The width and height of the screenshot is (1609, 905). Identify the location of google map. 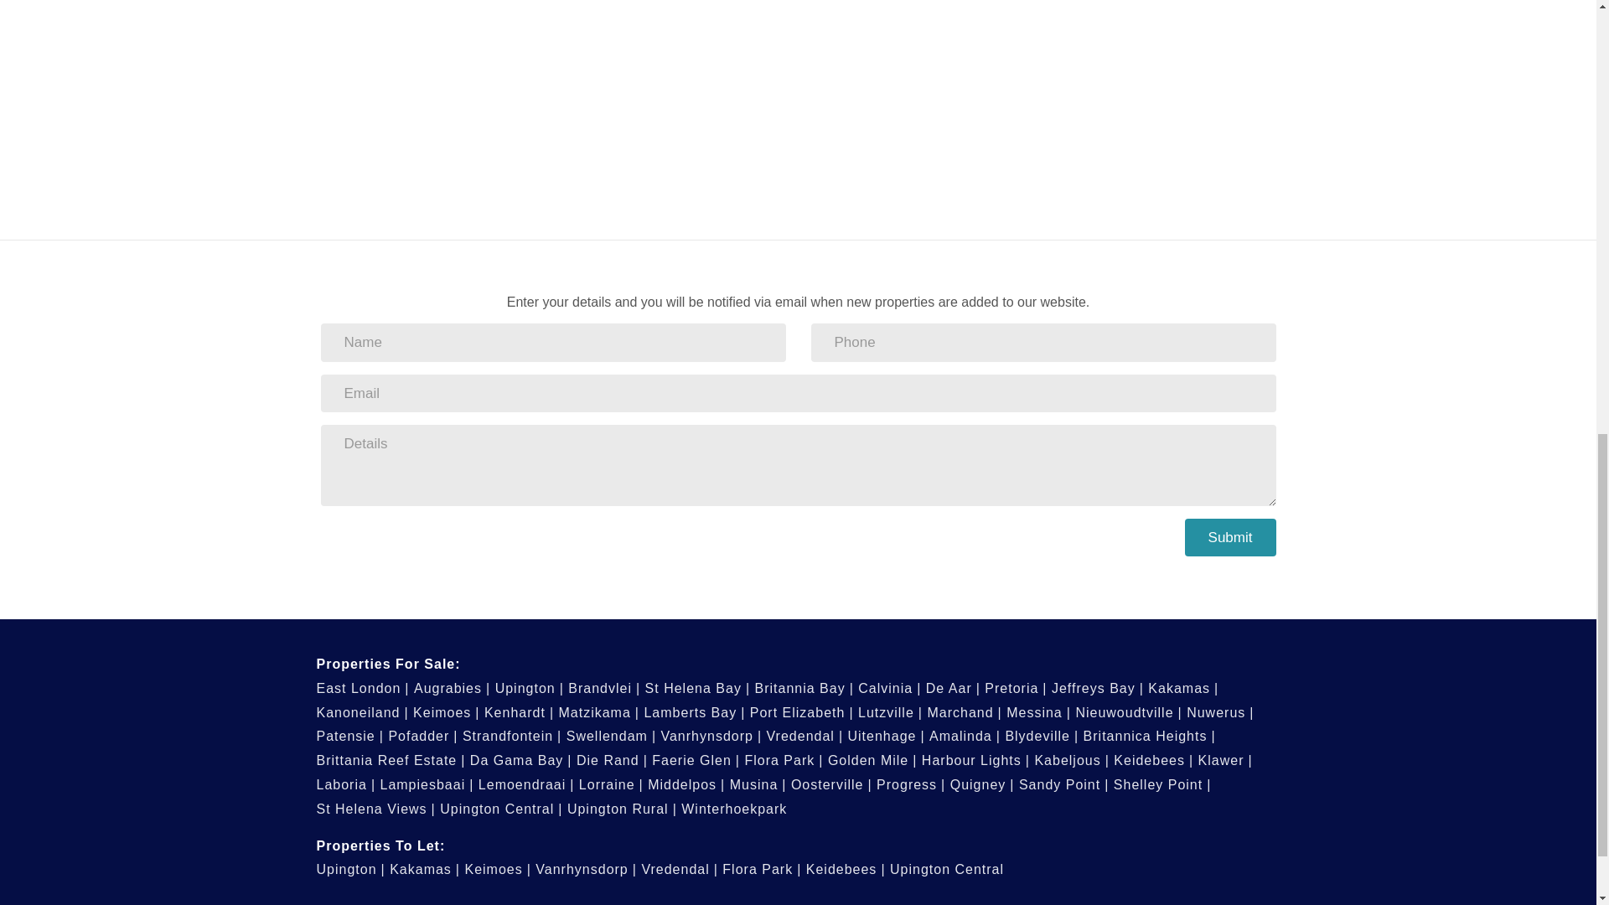
(634, 99).